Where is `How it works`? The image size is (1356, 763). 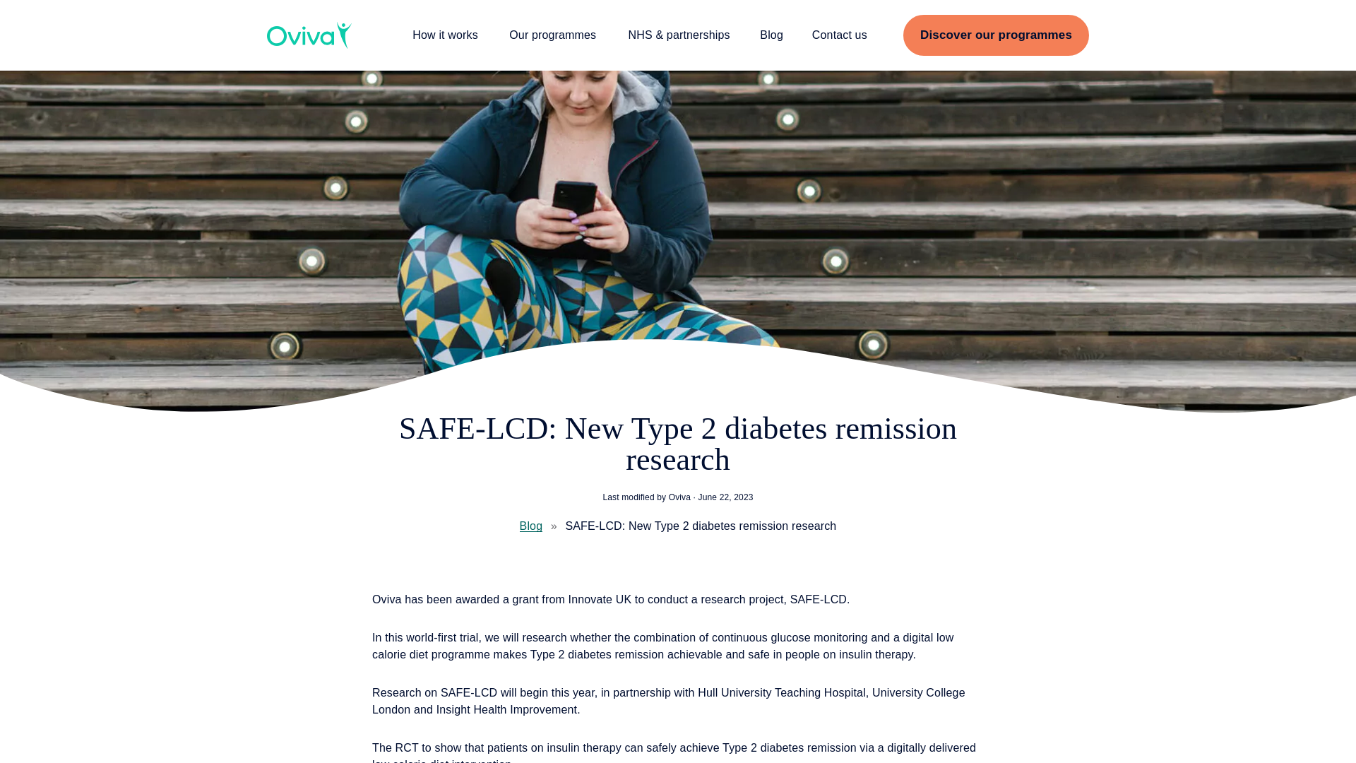
How it works is located at coordinates (445, 35).